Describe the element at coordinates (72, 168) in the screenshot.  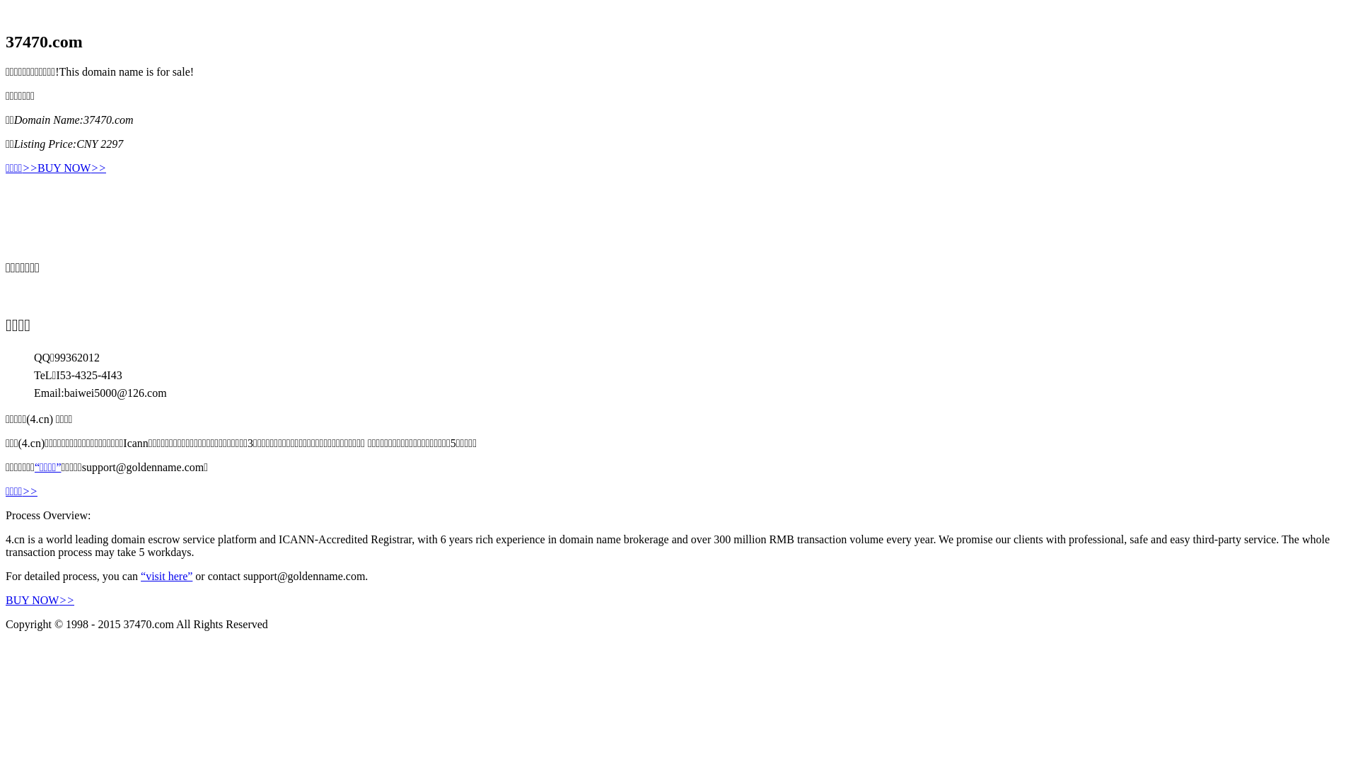
I see `BUY NOW>>` at that location.